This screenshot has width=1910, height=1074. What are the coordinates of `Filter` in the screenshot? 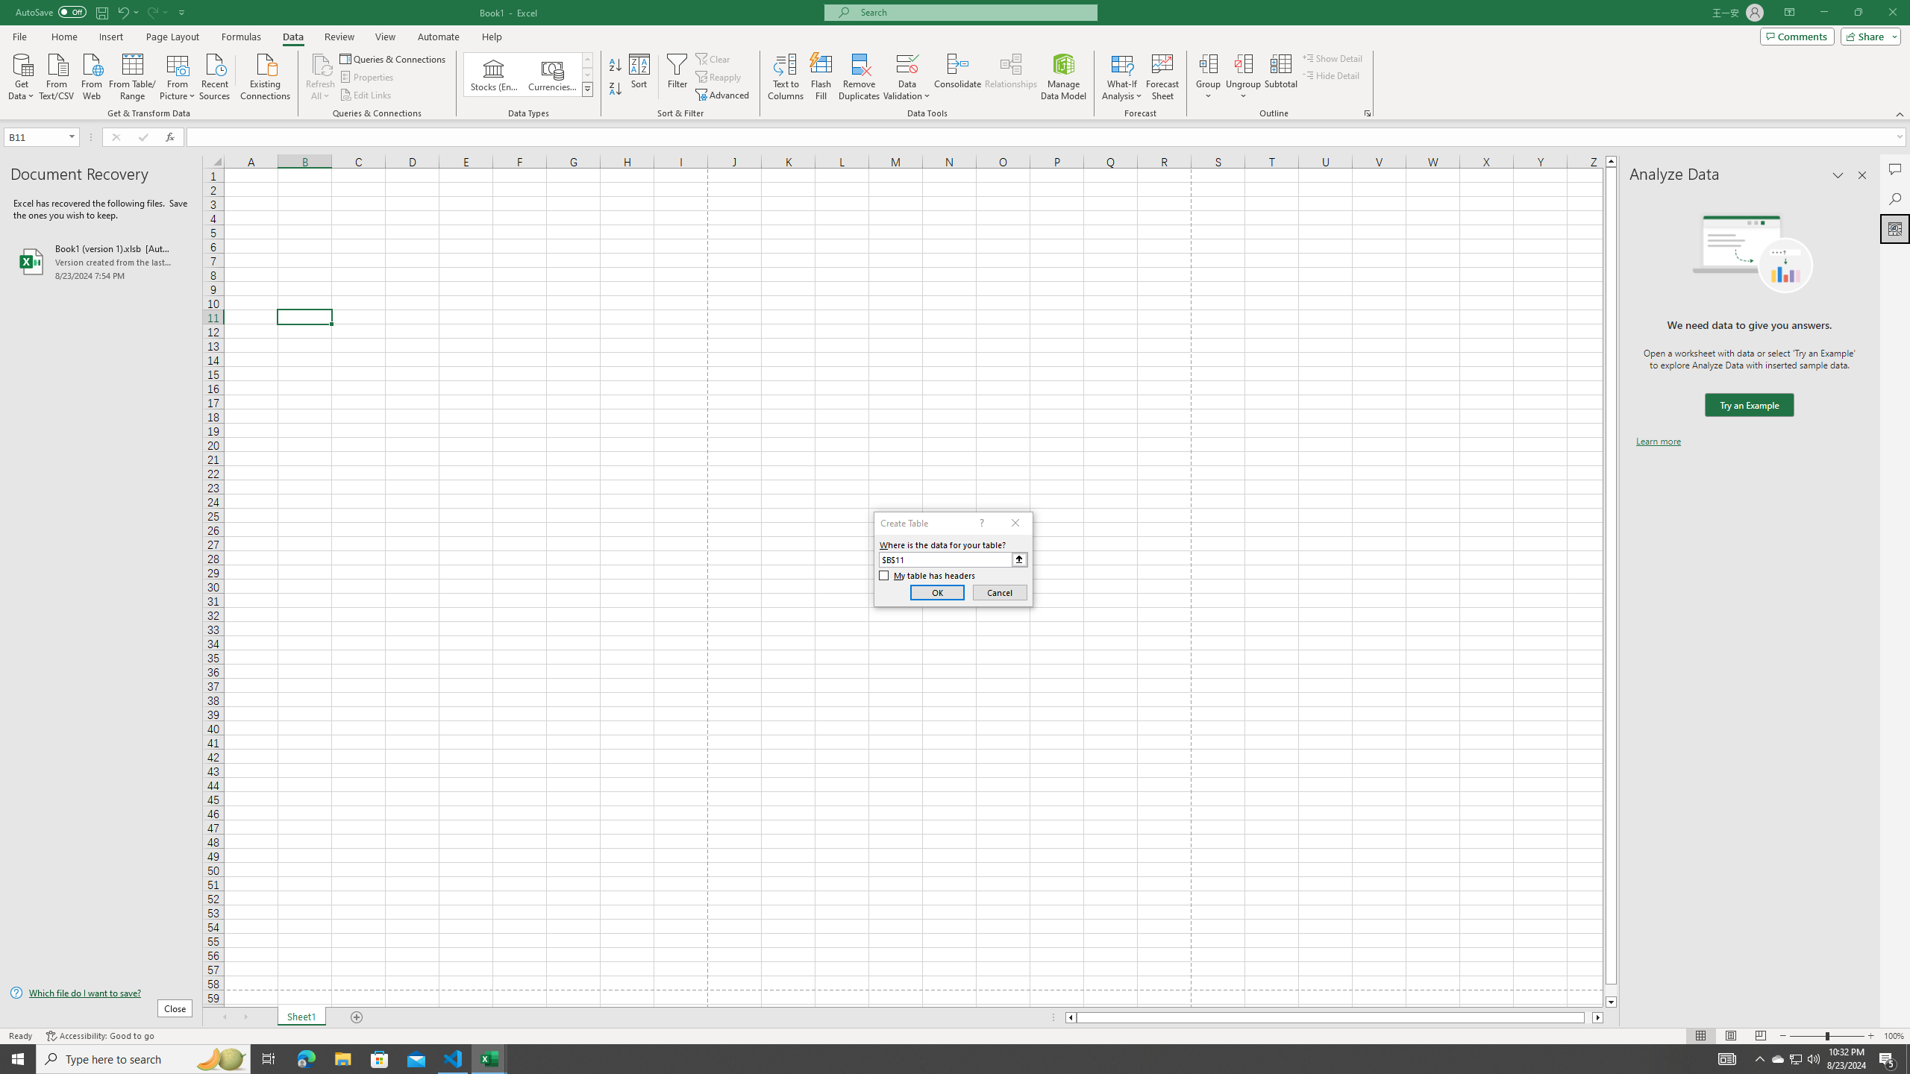 It's located at (677, 77).